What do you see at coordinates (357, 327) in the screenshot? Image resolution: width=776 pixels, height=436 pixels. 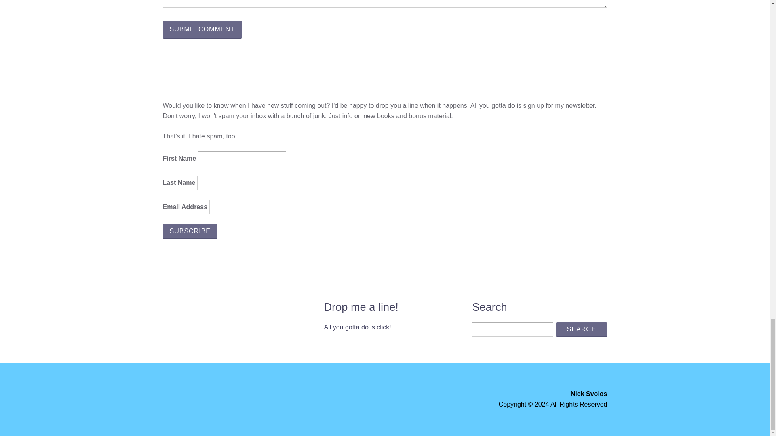 I see `All you gotta do is click!` at bounding box center [357, 327].